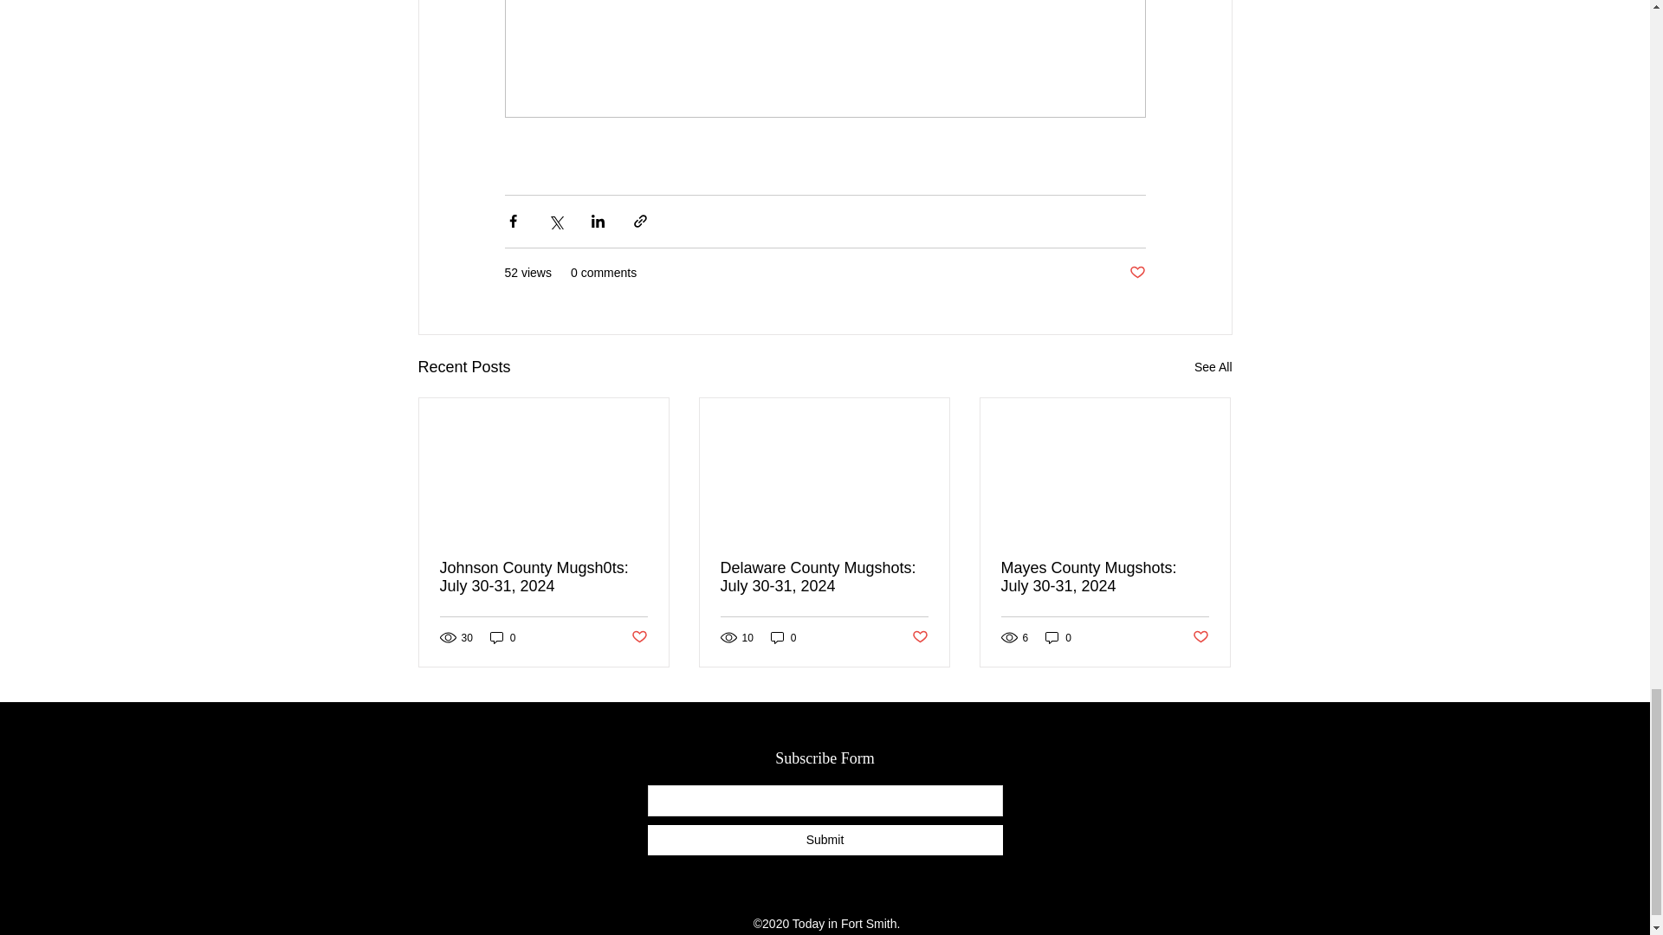  Describe the element at coordinates (920, 637) in the screenshot. I see `Post not marked as liked` at that location.